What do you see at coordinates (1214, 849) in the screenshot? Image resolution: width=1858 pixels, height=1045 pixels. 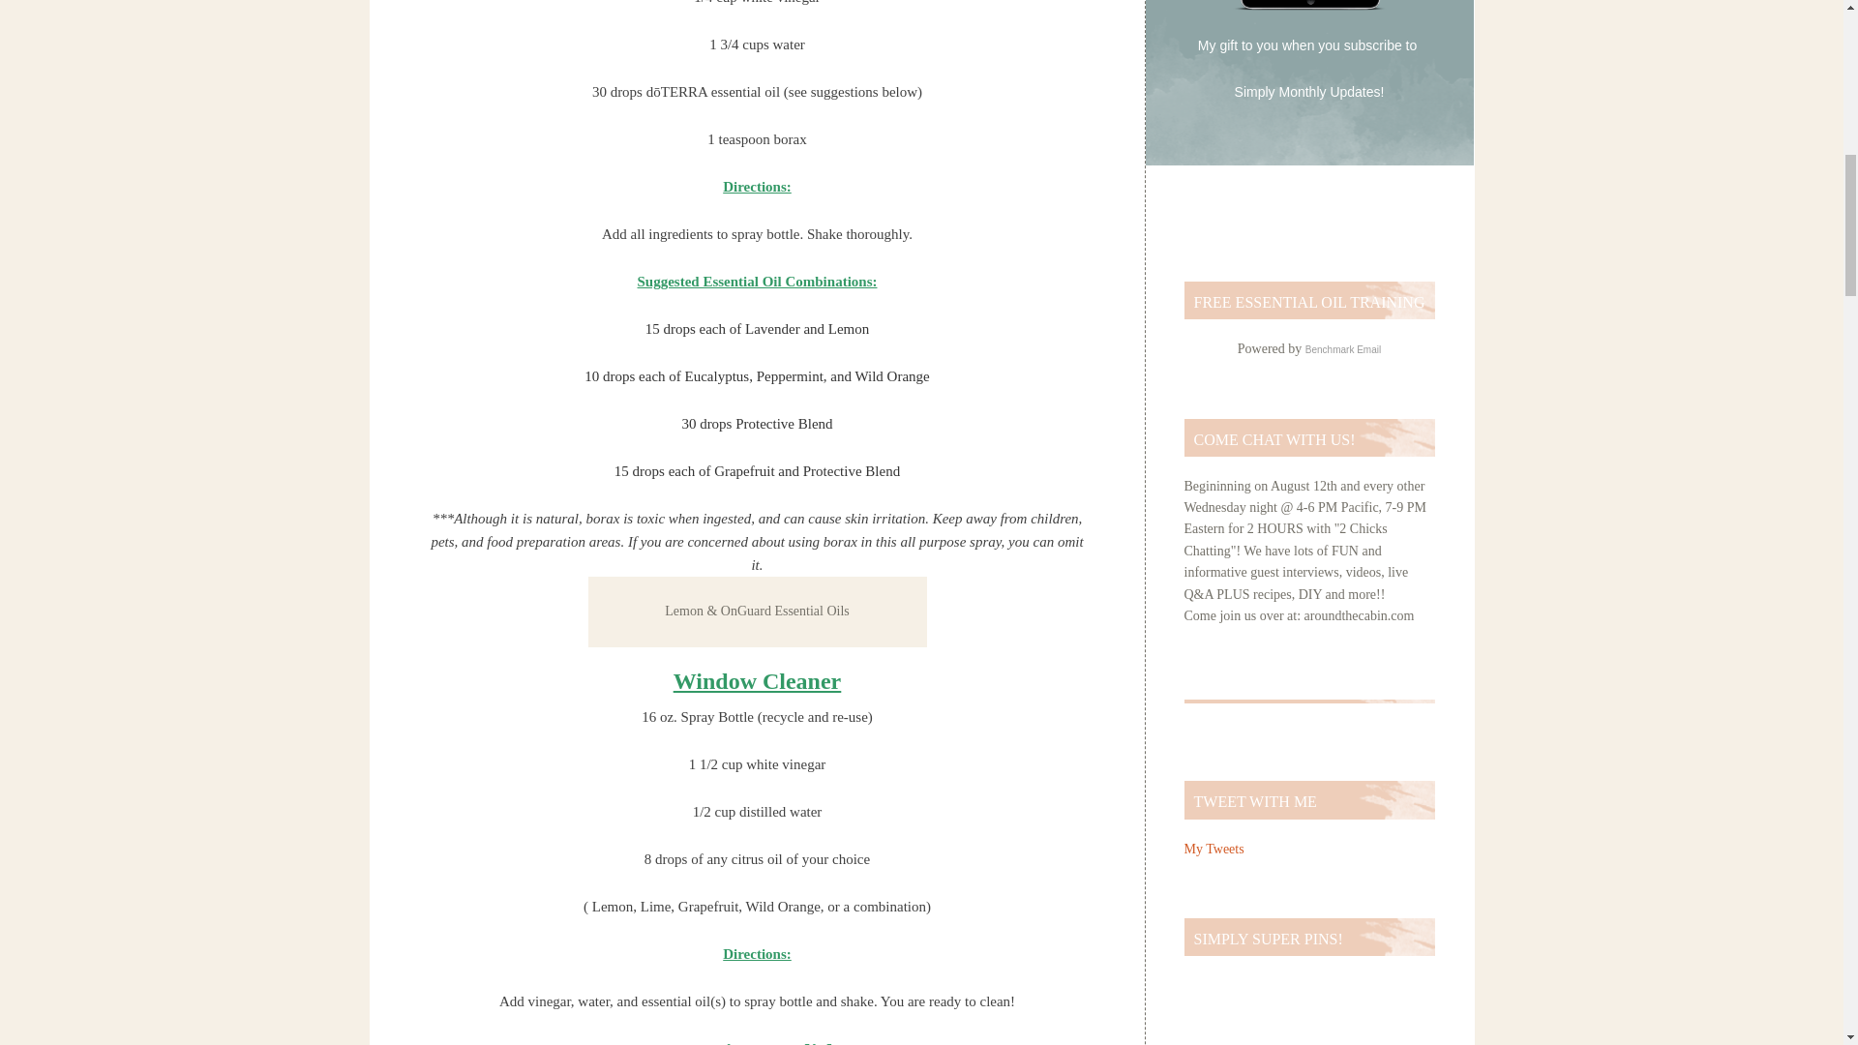 I see `My Tweets` at bounding box center [1214, 849].